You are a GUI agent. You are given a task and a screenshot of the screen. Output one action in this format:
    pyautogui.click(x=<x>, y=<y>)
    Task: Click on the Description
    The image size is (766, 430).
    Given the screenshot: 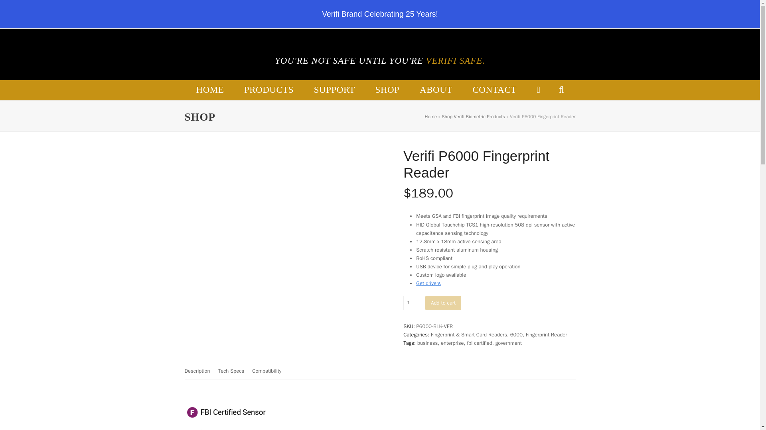 What is the action you would take?
    pyautogui.click(x=197, y=371)
    